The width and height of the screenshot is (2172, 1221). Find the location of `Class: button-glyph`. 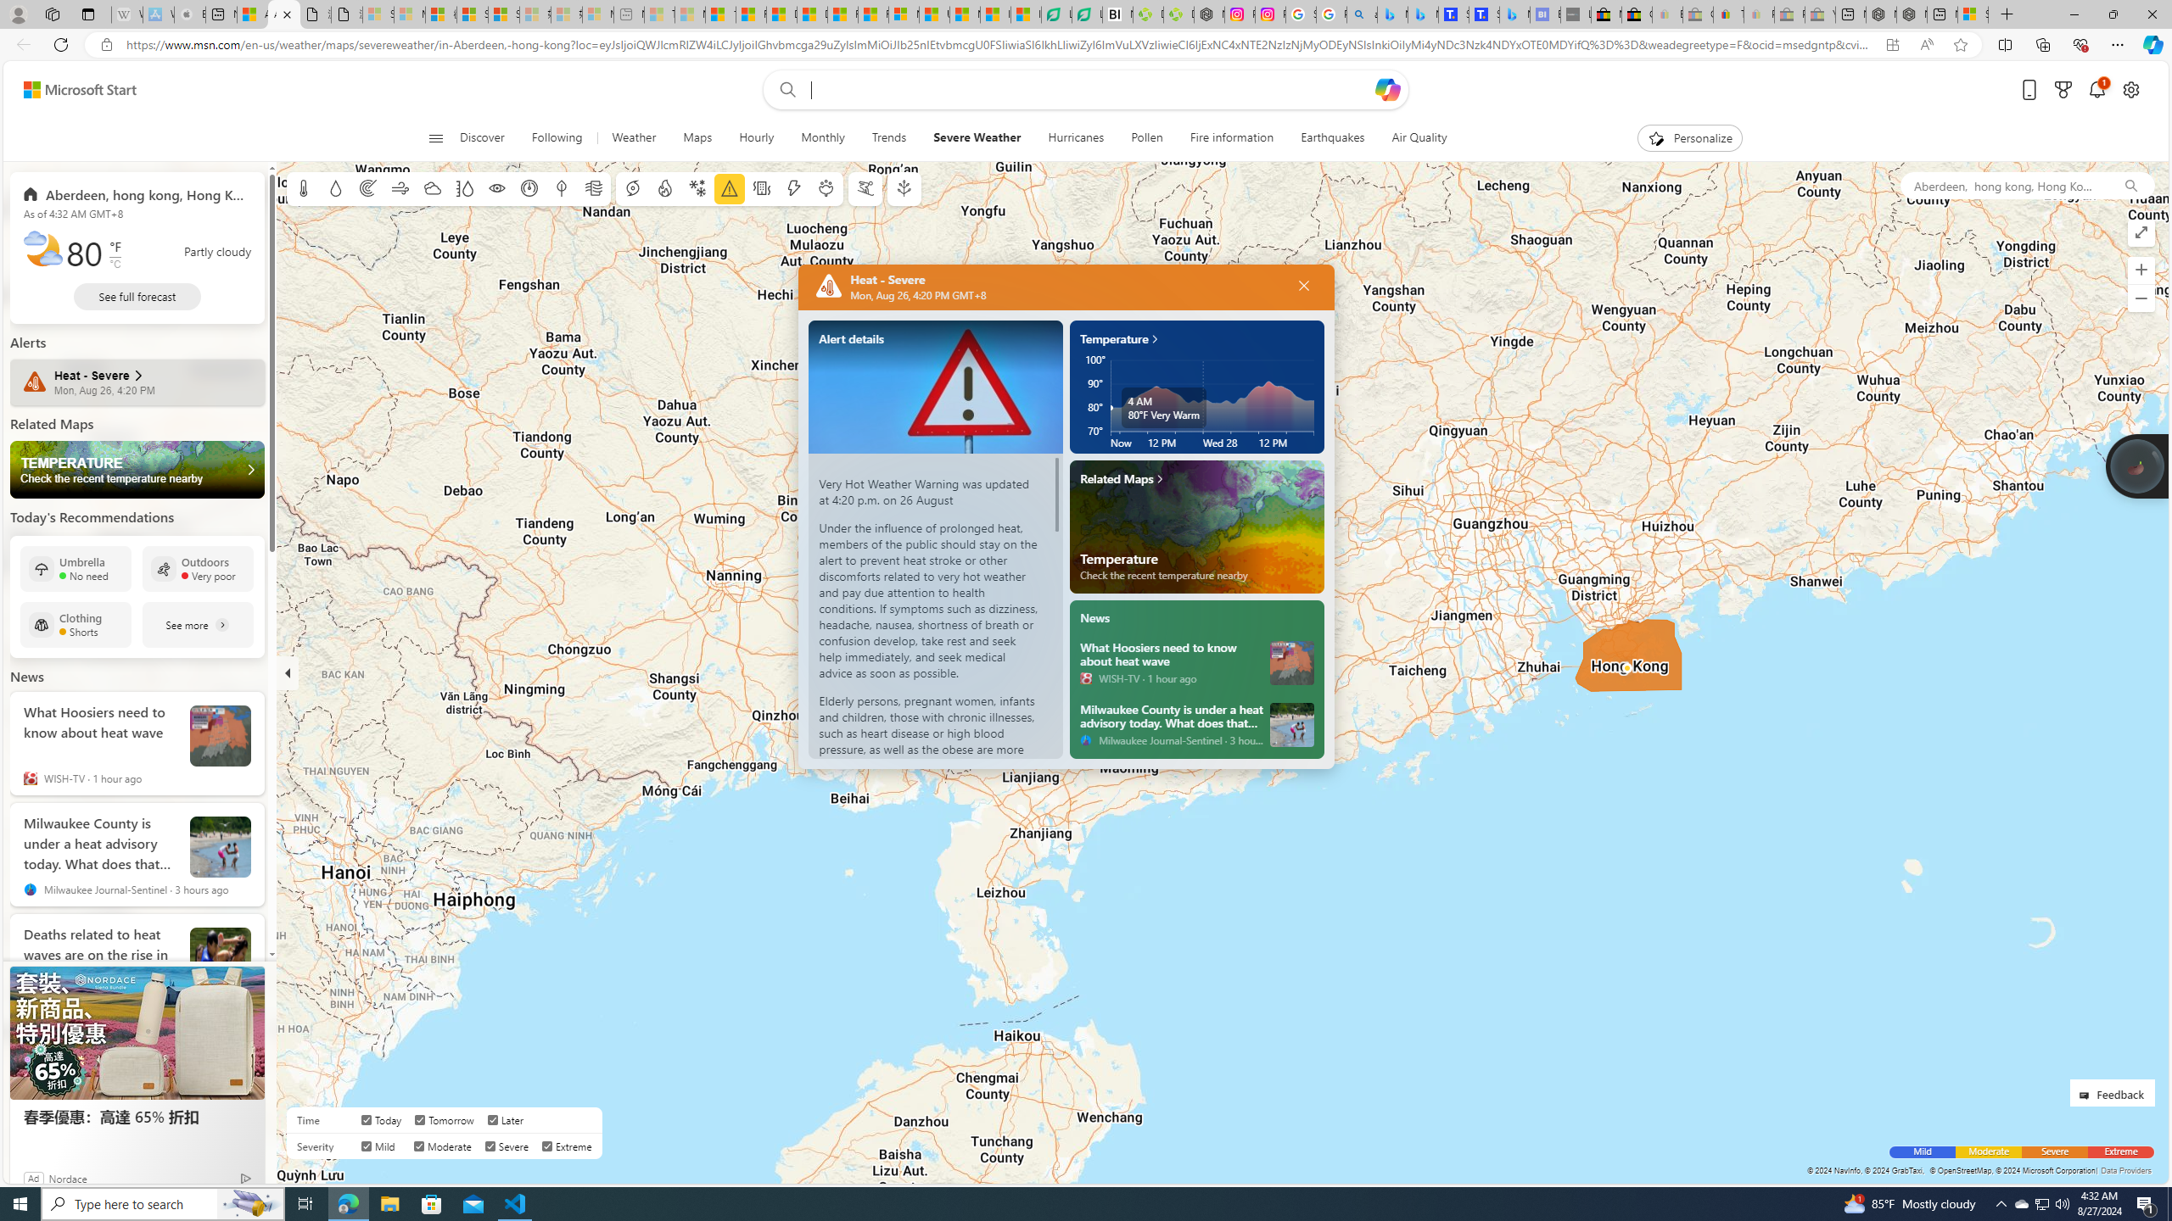

Class: button-glyph is located at coordinates (436, 138).